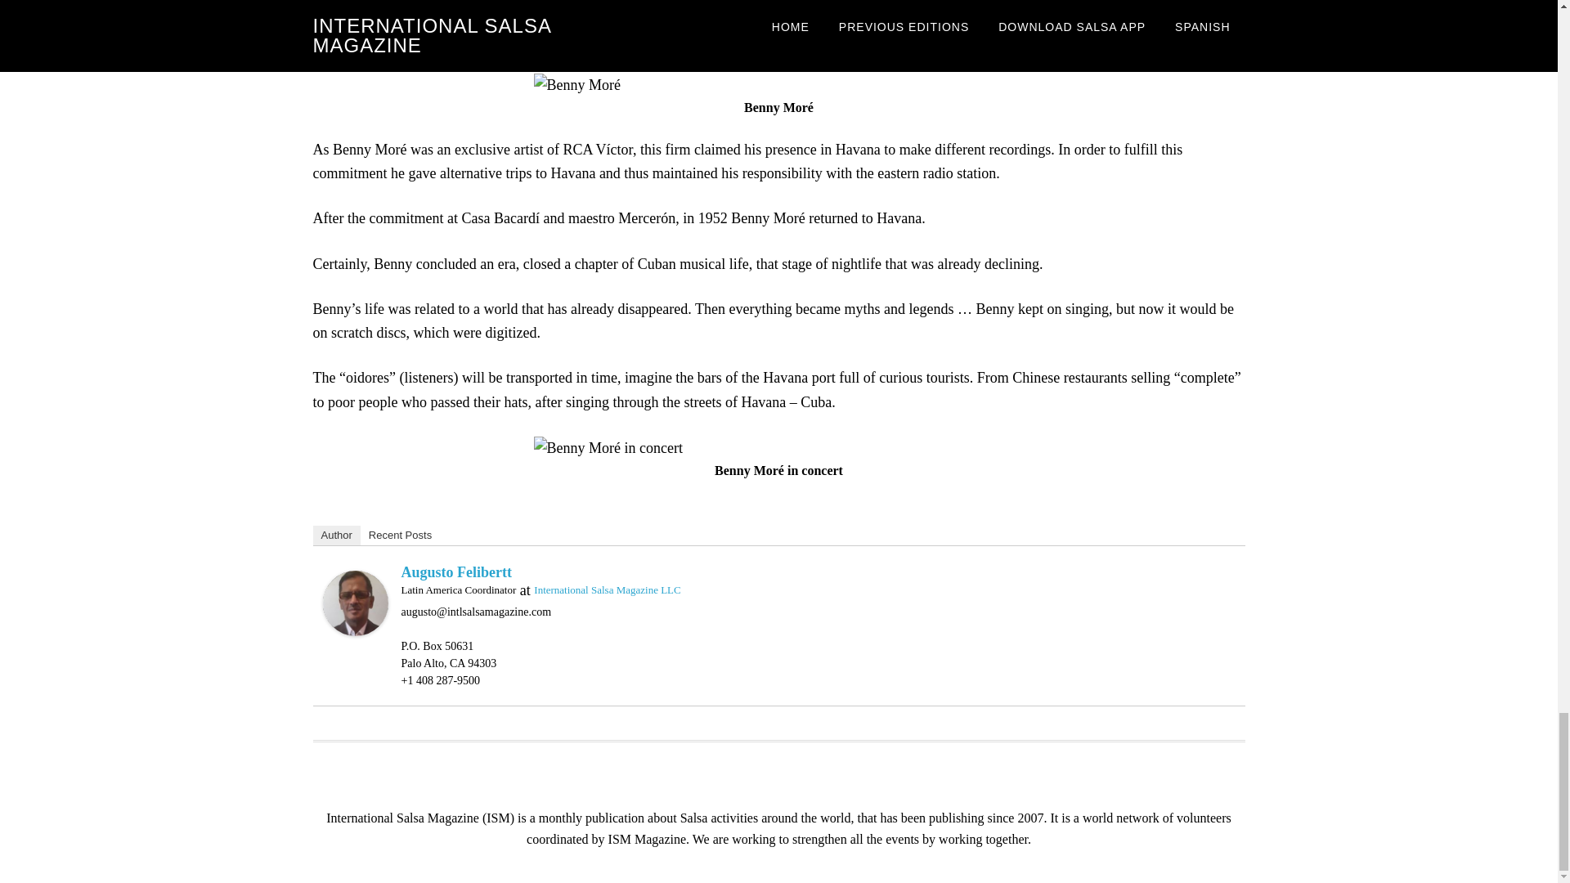  What do you see at coordinates (355, 602) in the screenshot?
I see `Augusto Felibertt` at bounding box center [355, 602].